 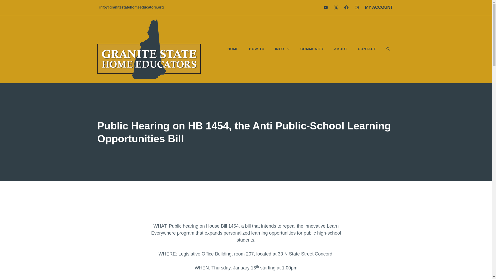 What do you see at coordinates (282, 49) in the screenshot?
I see `INFO` at bounding box center [282, 49].